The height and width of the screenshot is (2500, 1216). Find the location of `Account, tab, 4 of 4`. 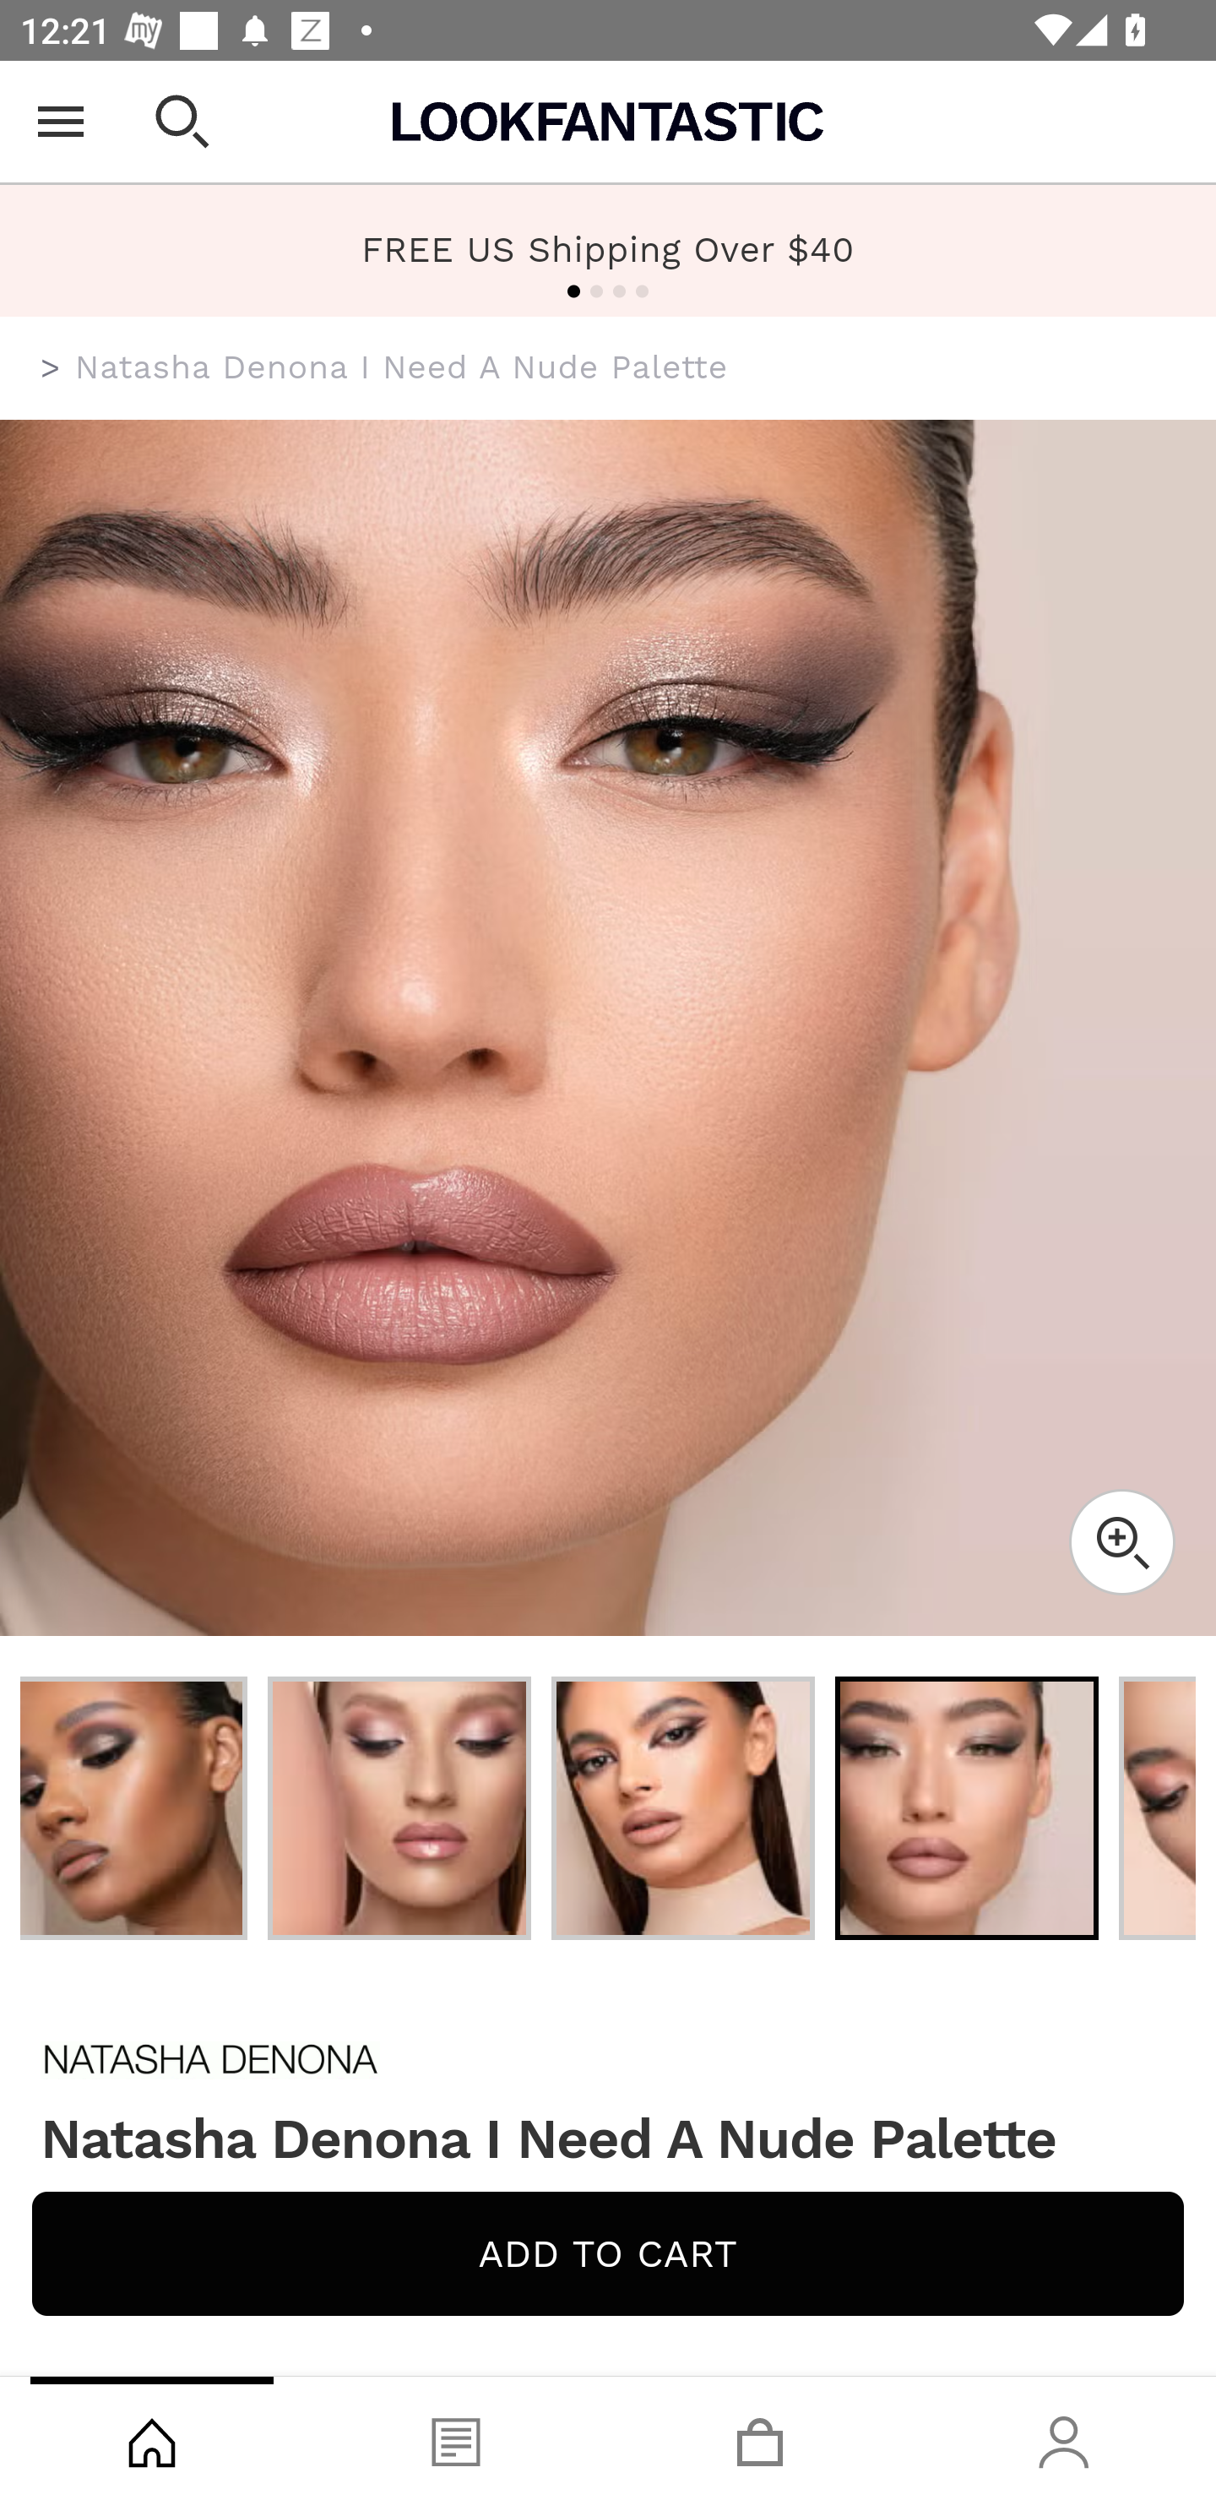

Account, tab, 4 of 4 is located at coordinates (1064, 2438).